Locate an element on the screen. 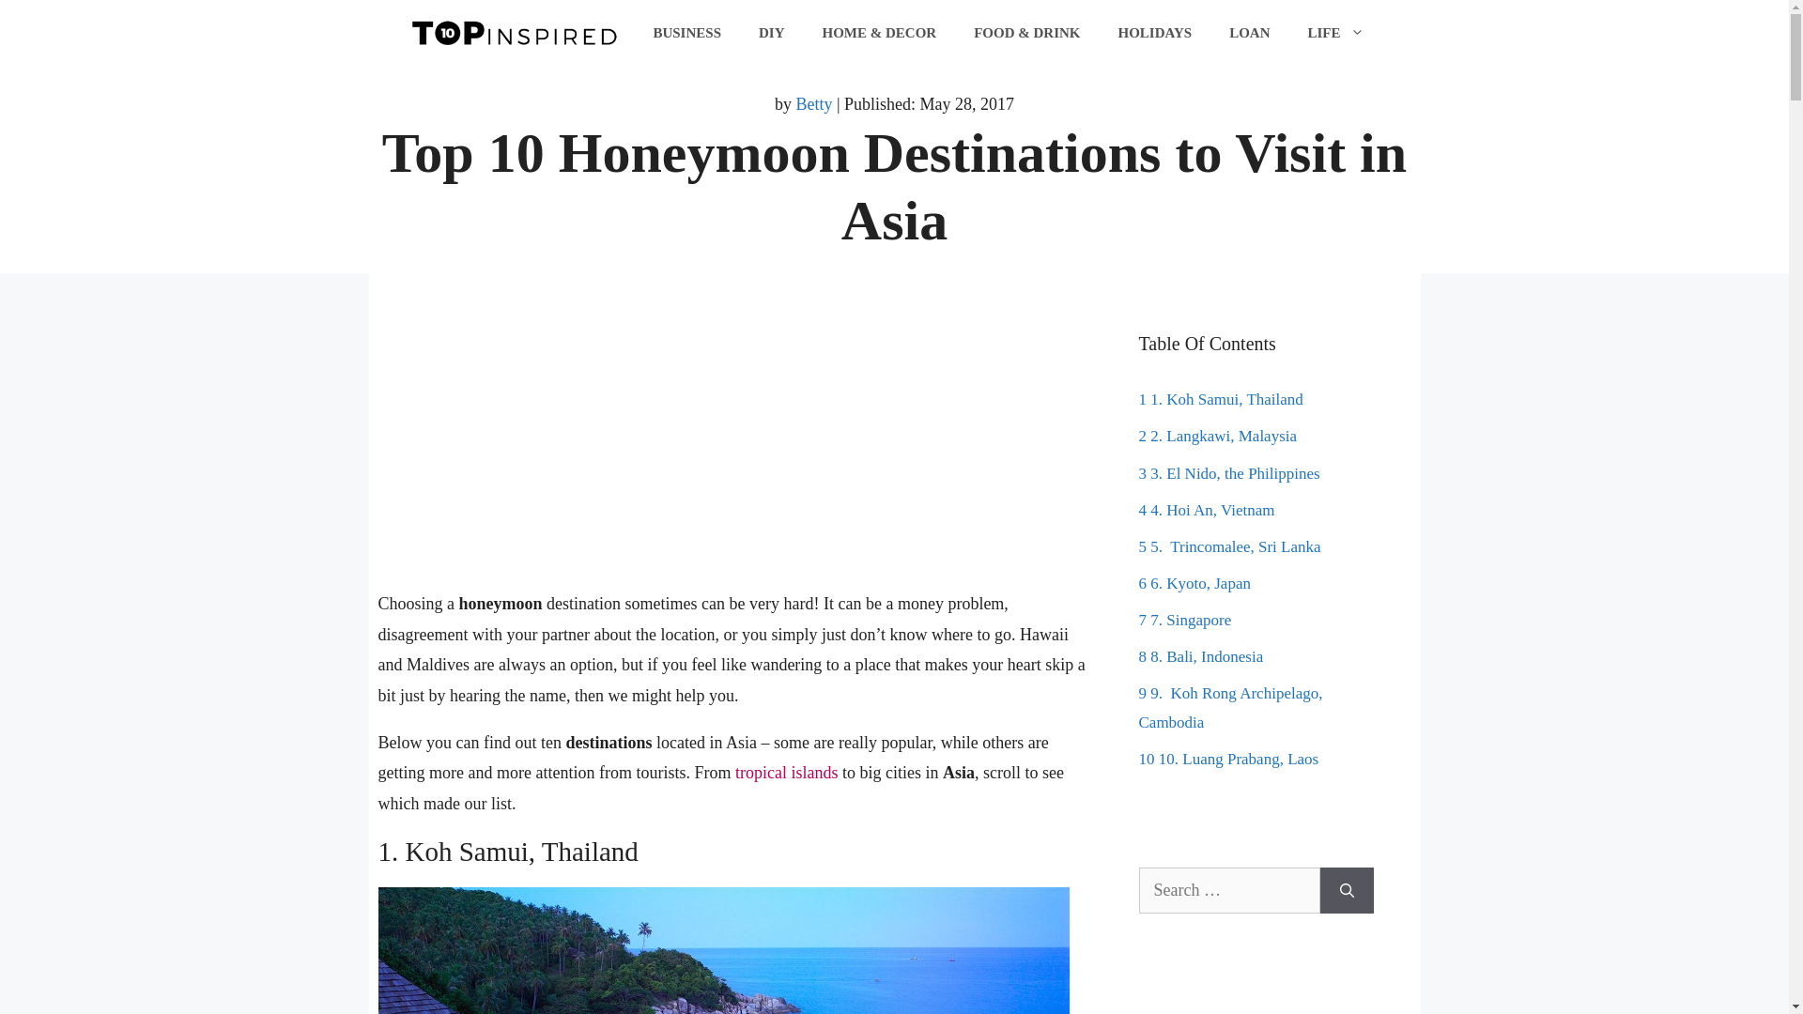 This screenshot has width=1803, height=1014. 4 4. Hoi An, Vietnam is located at coordinates (1206, 509).